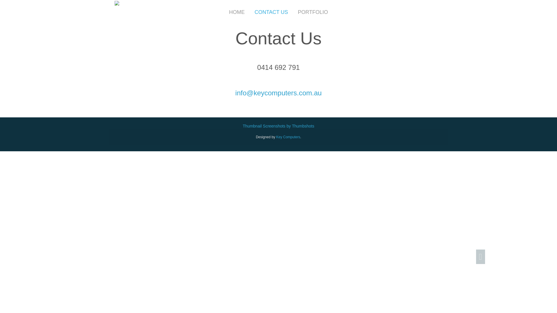 This screenshot has width=557, height=313. I want to click on PORTFOLIO, so click(313, 12).